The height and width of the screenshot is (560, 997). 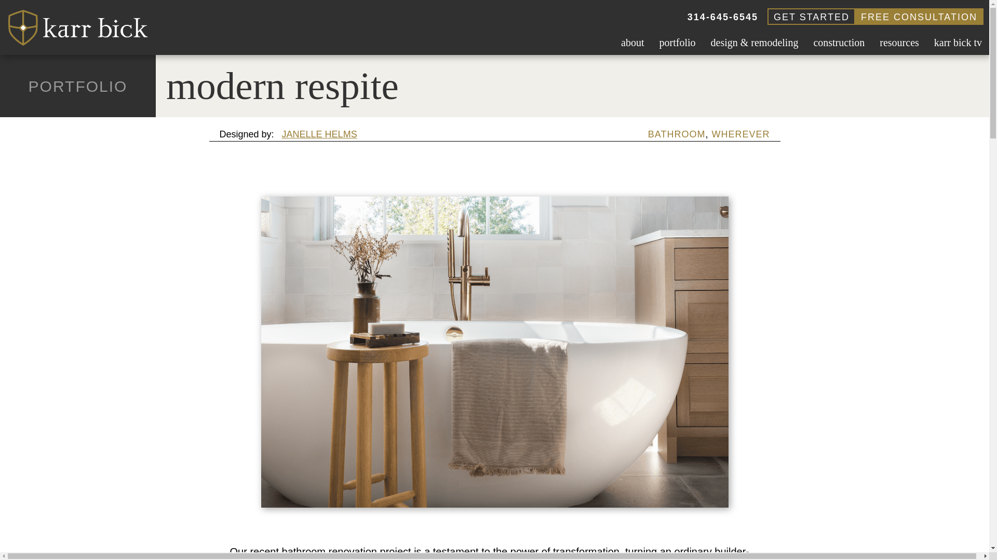 What do you see at coordinates (811, 17) in the screenshot?
I see `GET STARTED` at bounding box center [811, 17].